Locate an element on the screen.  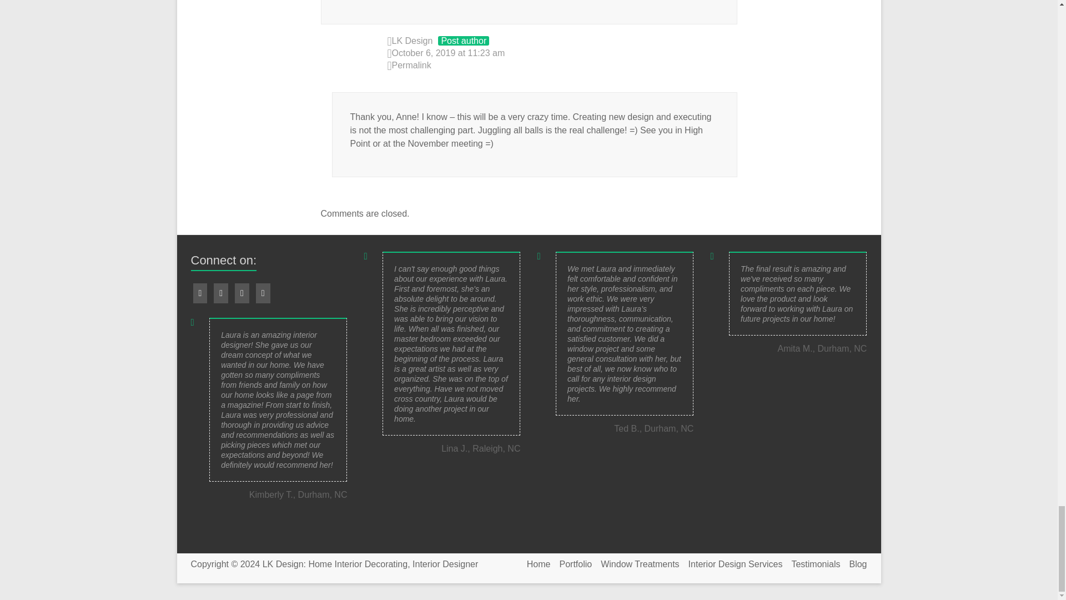
Testimonials is located at coordinates (811, 564).